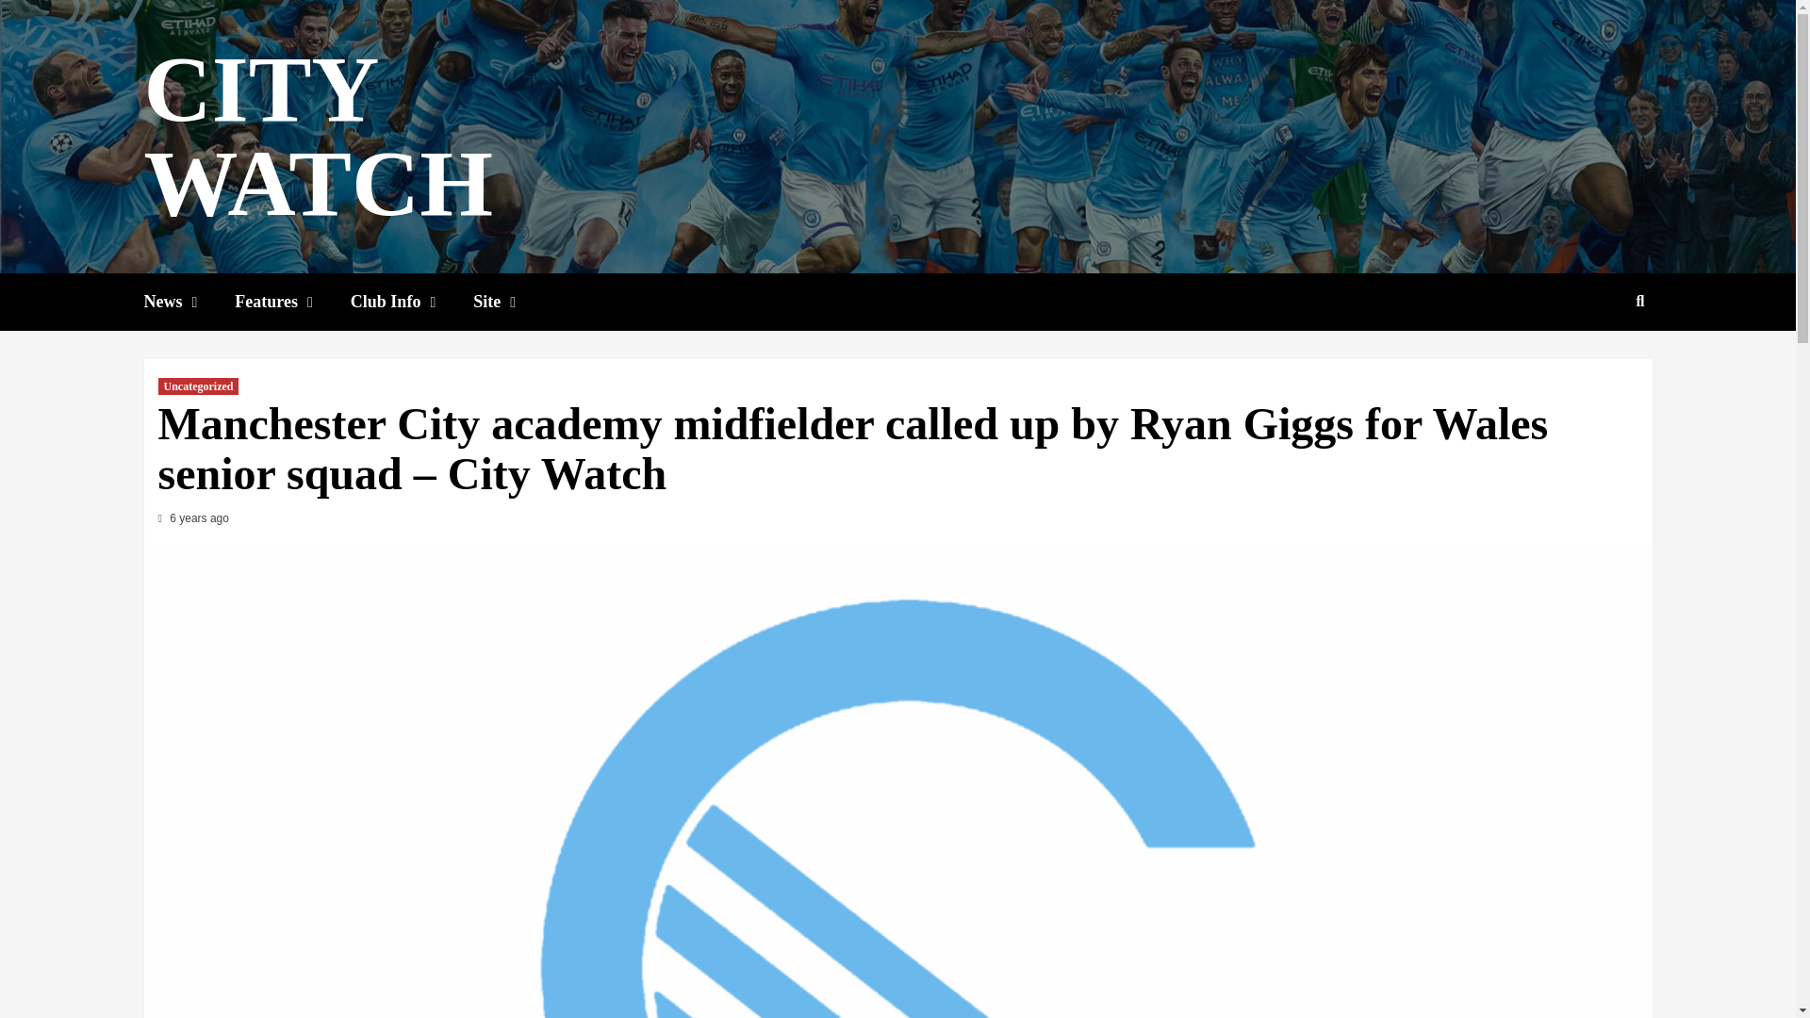 The width and height of the screenshot is (1810, 1018). I want to click on Search, so click(1596, 362).